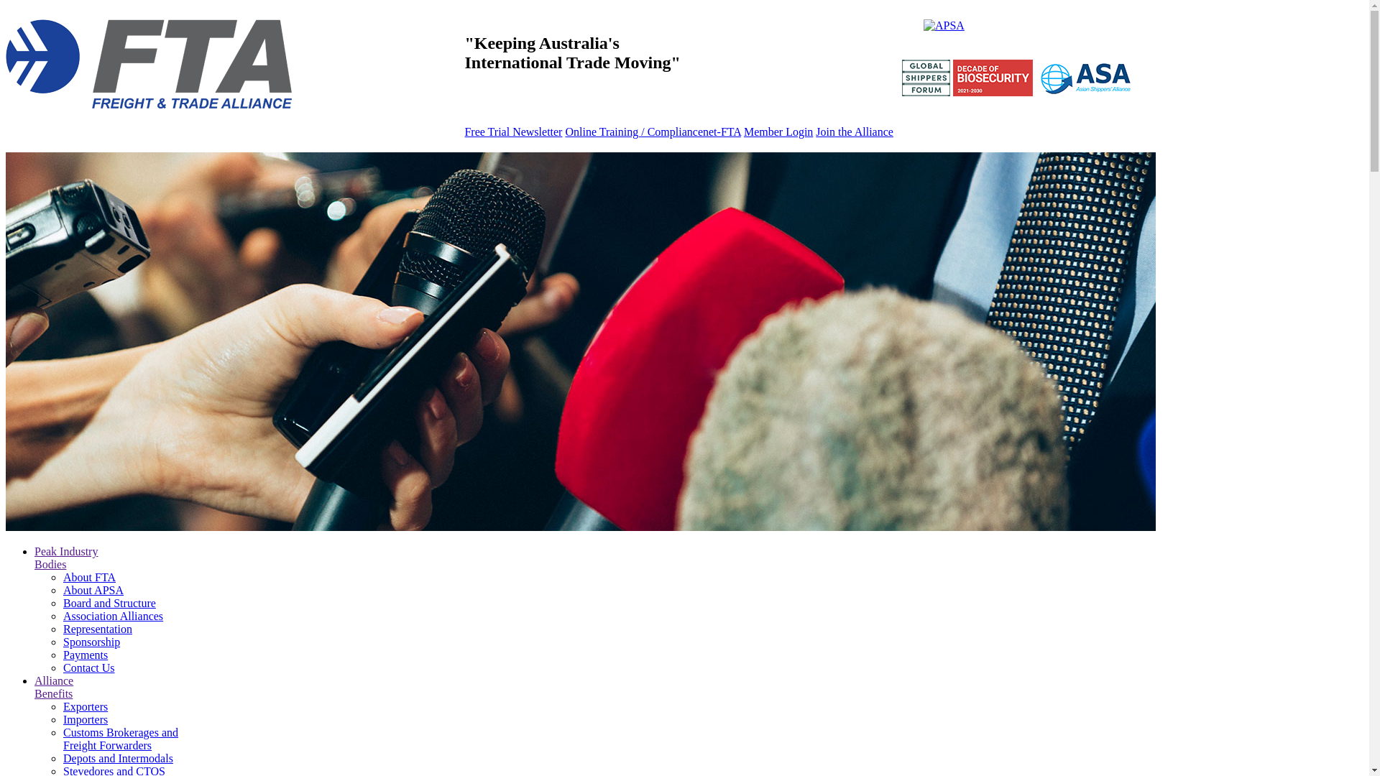  Describe the element at coordinates (86, 707) in the screenshot. I see `Exporters` at that location.